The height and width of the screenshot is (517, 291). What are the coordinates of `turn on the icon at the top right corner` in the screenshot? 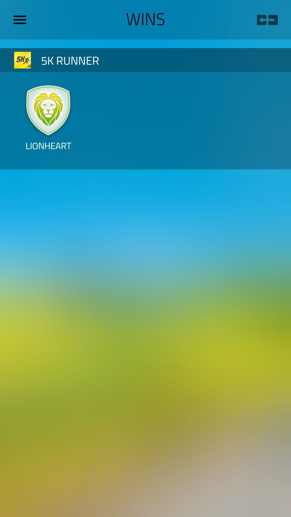 It's located at (267, 20).